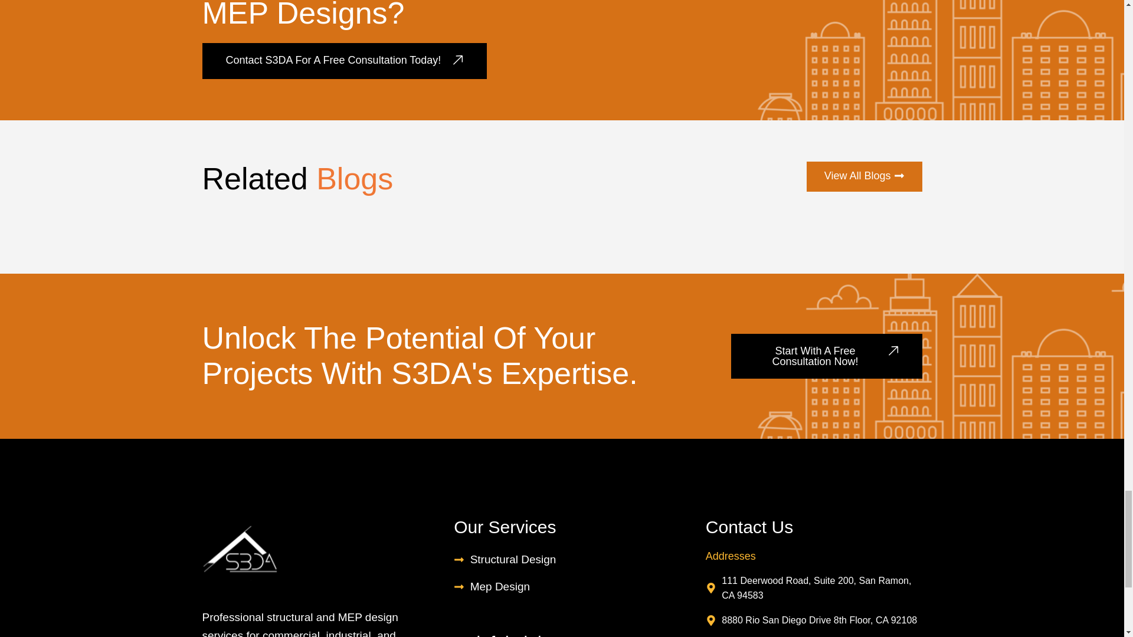 The image size is (1133, 637). What do you see at coordinates (344, 61) in the screenshot?
I see `Contact S3DA For A Free Consultation Today!` at bounding box center [344, 61].